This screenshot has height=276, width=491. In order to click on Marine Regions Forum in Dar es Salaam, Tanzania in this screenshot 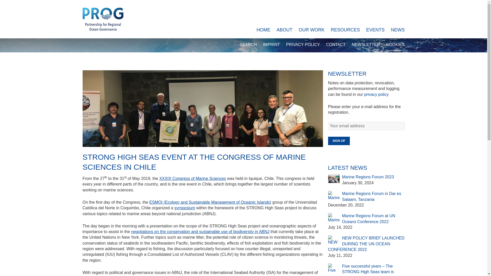, I will do `click(372, 196)`.